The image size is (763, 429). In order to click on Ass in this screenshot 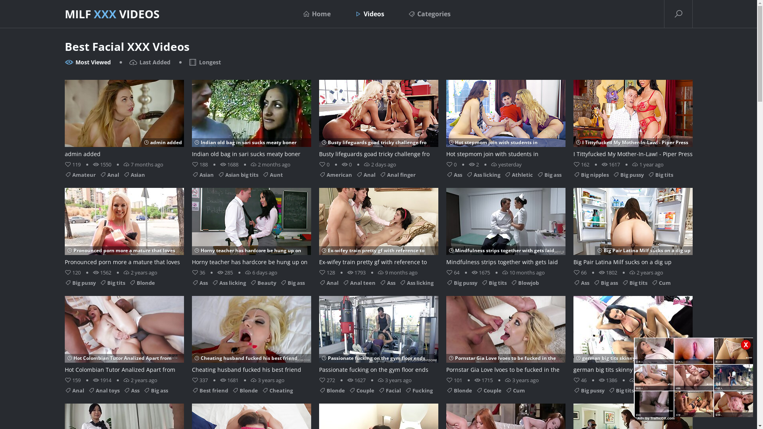, I will do `click(387, 282)`.